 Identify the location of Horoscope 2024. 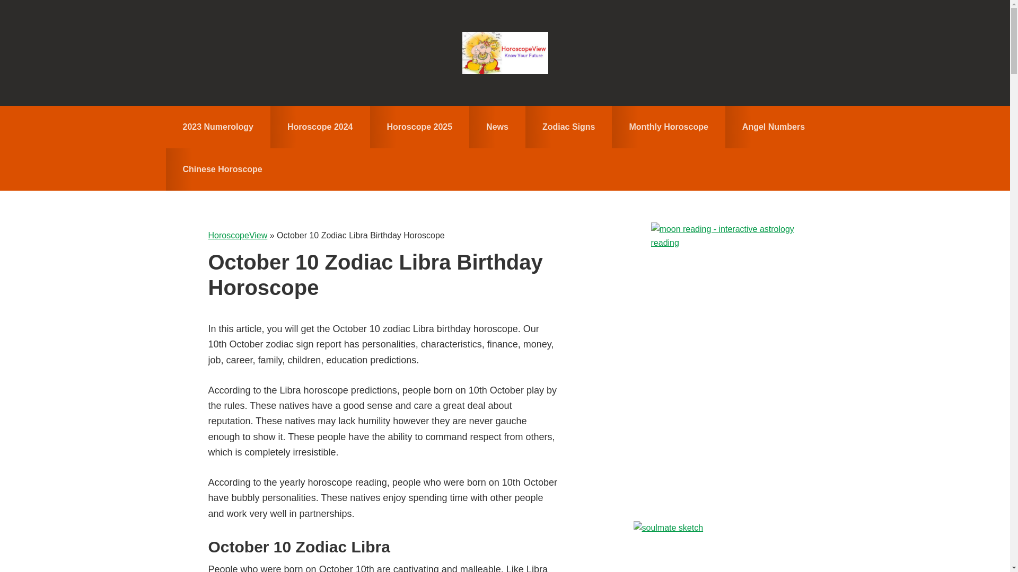
(320, 127).